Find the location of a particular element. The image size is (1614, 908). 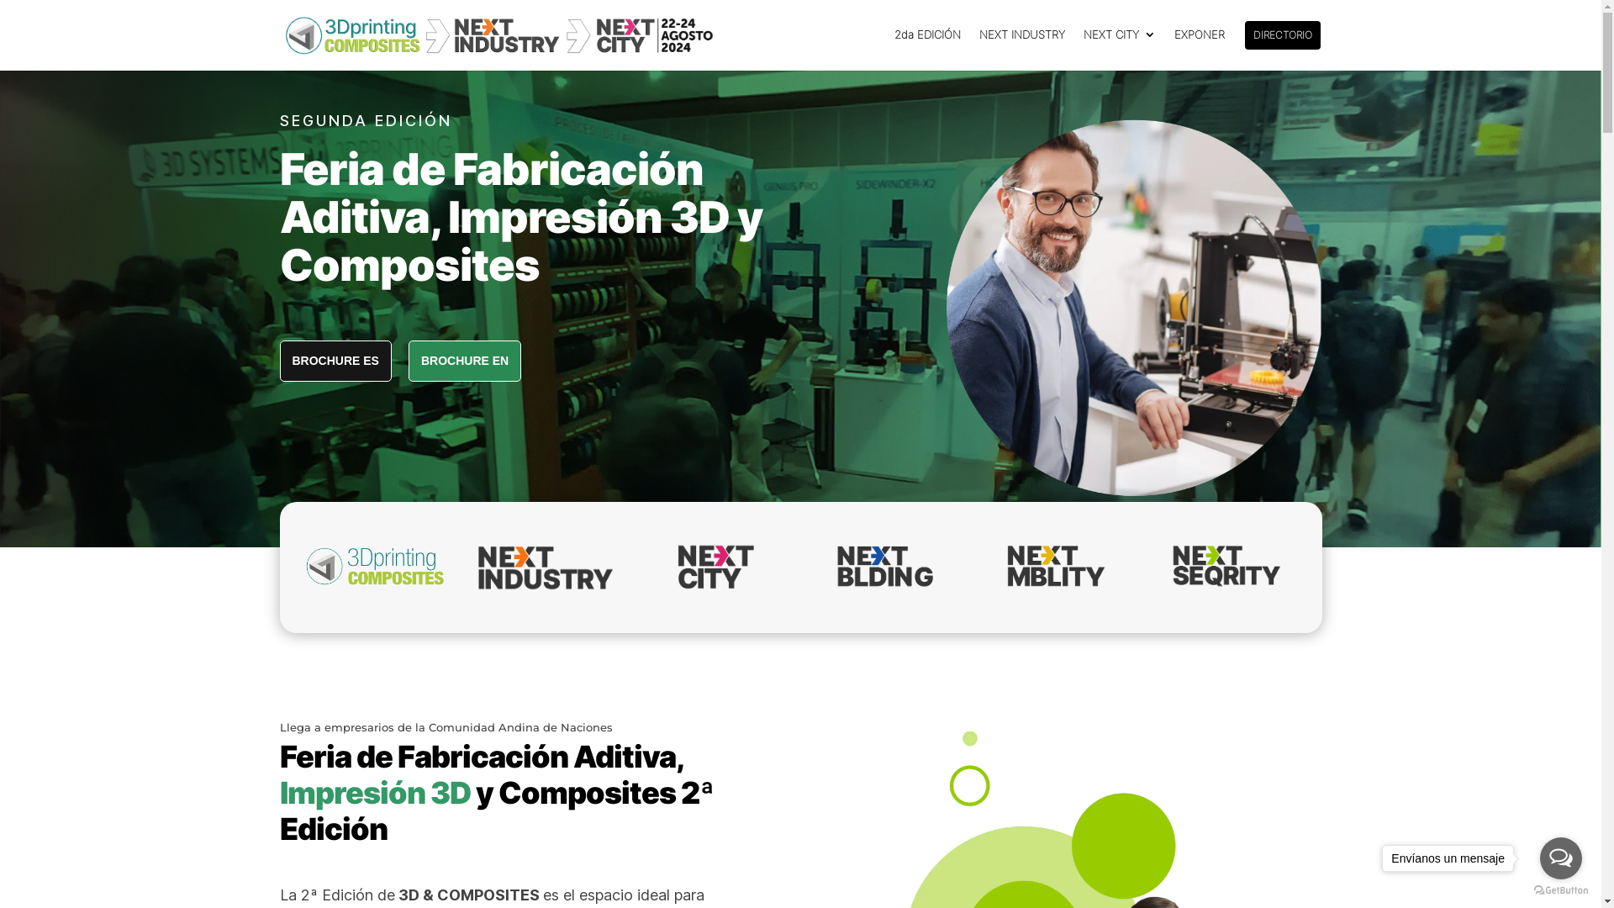

LOGO NEXT CITY is located at coordinates (716, 567).